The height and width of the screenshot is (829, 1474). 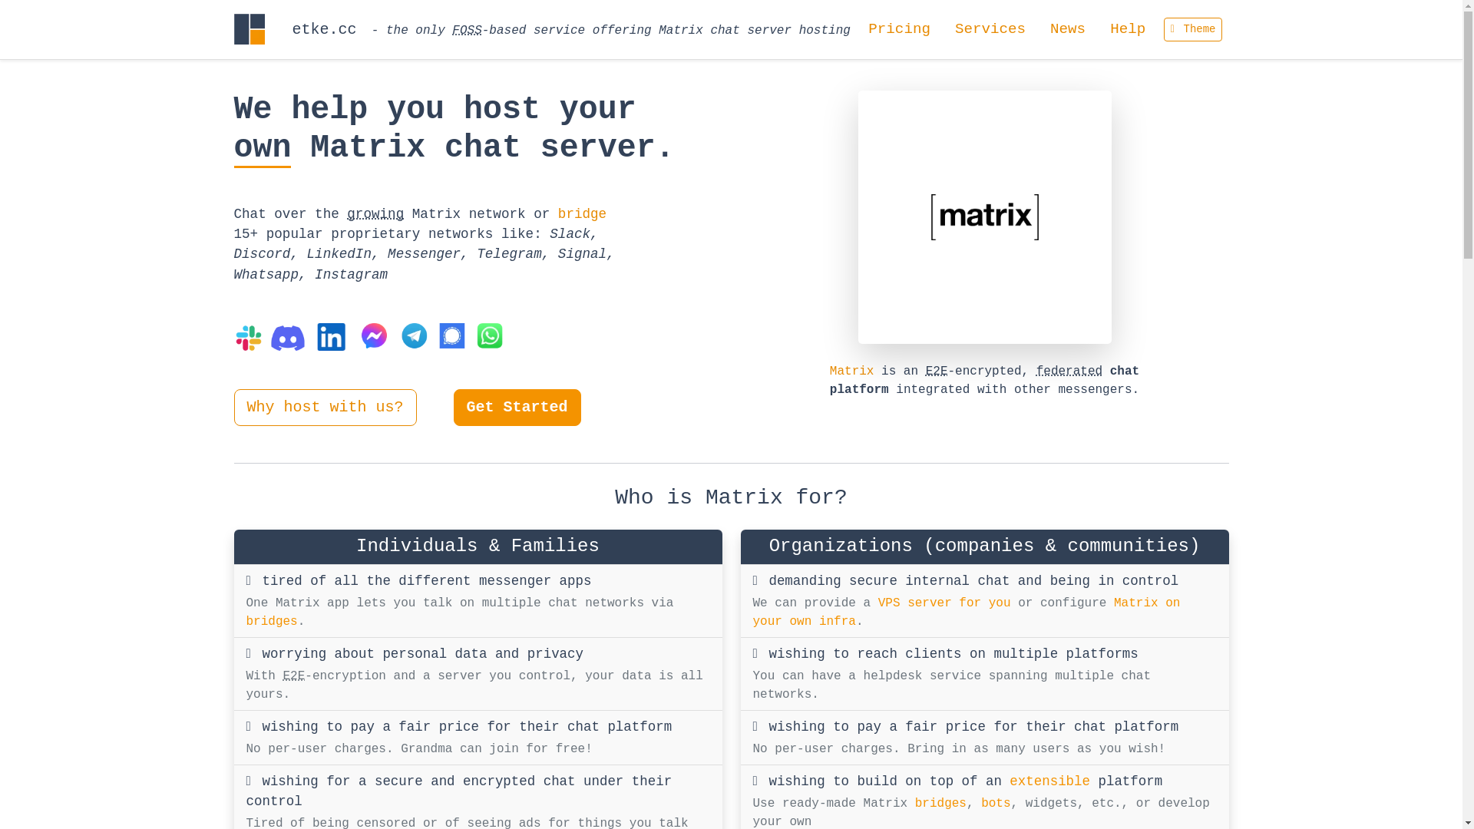 What do you see at coordinates (900, 29) in the screenshot?
I see `Pricing` at bounding box center [900, 29].